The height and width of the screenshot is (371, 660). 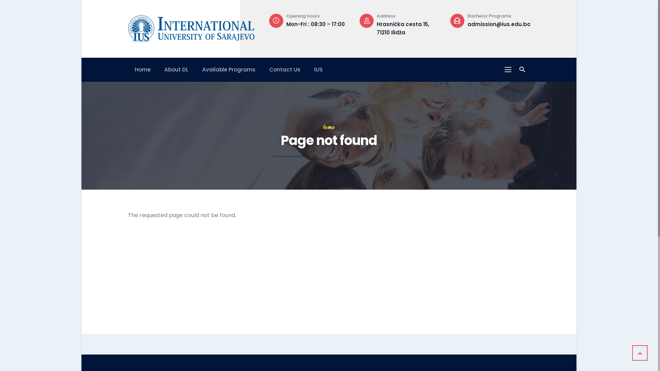 I want to click on Available Programs, so click(x=229, y=69).